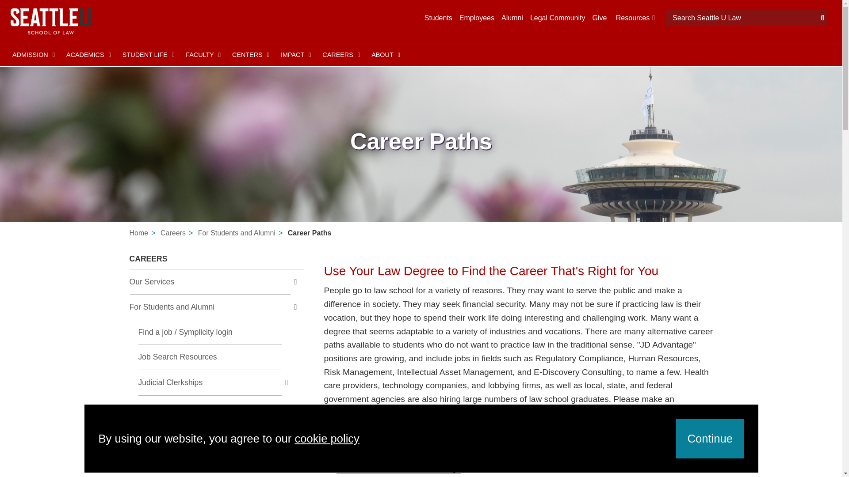 The image size is (849, 477). What do you see at coordinates (512, 18) in the screenshot?
I see `Alumni` at bounding box center [512, 18].